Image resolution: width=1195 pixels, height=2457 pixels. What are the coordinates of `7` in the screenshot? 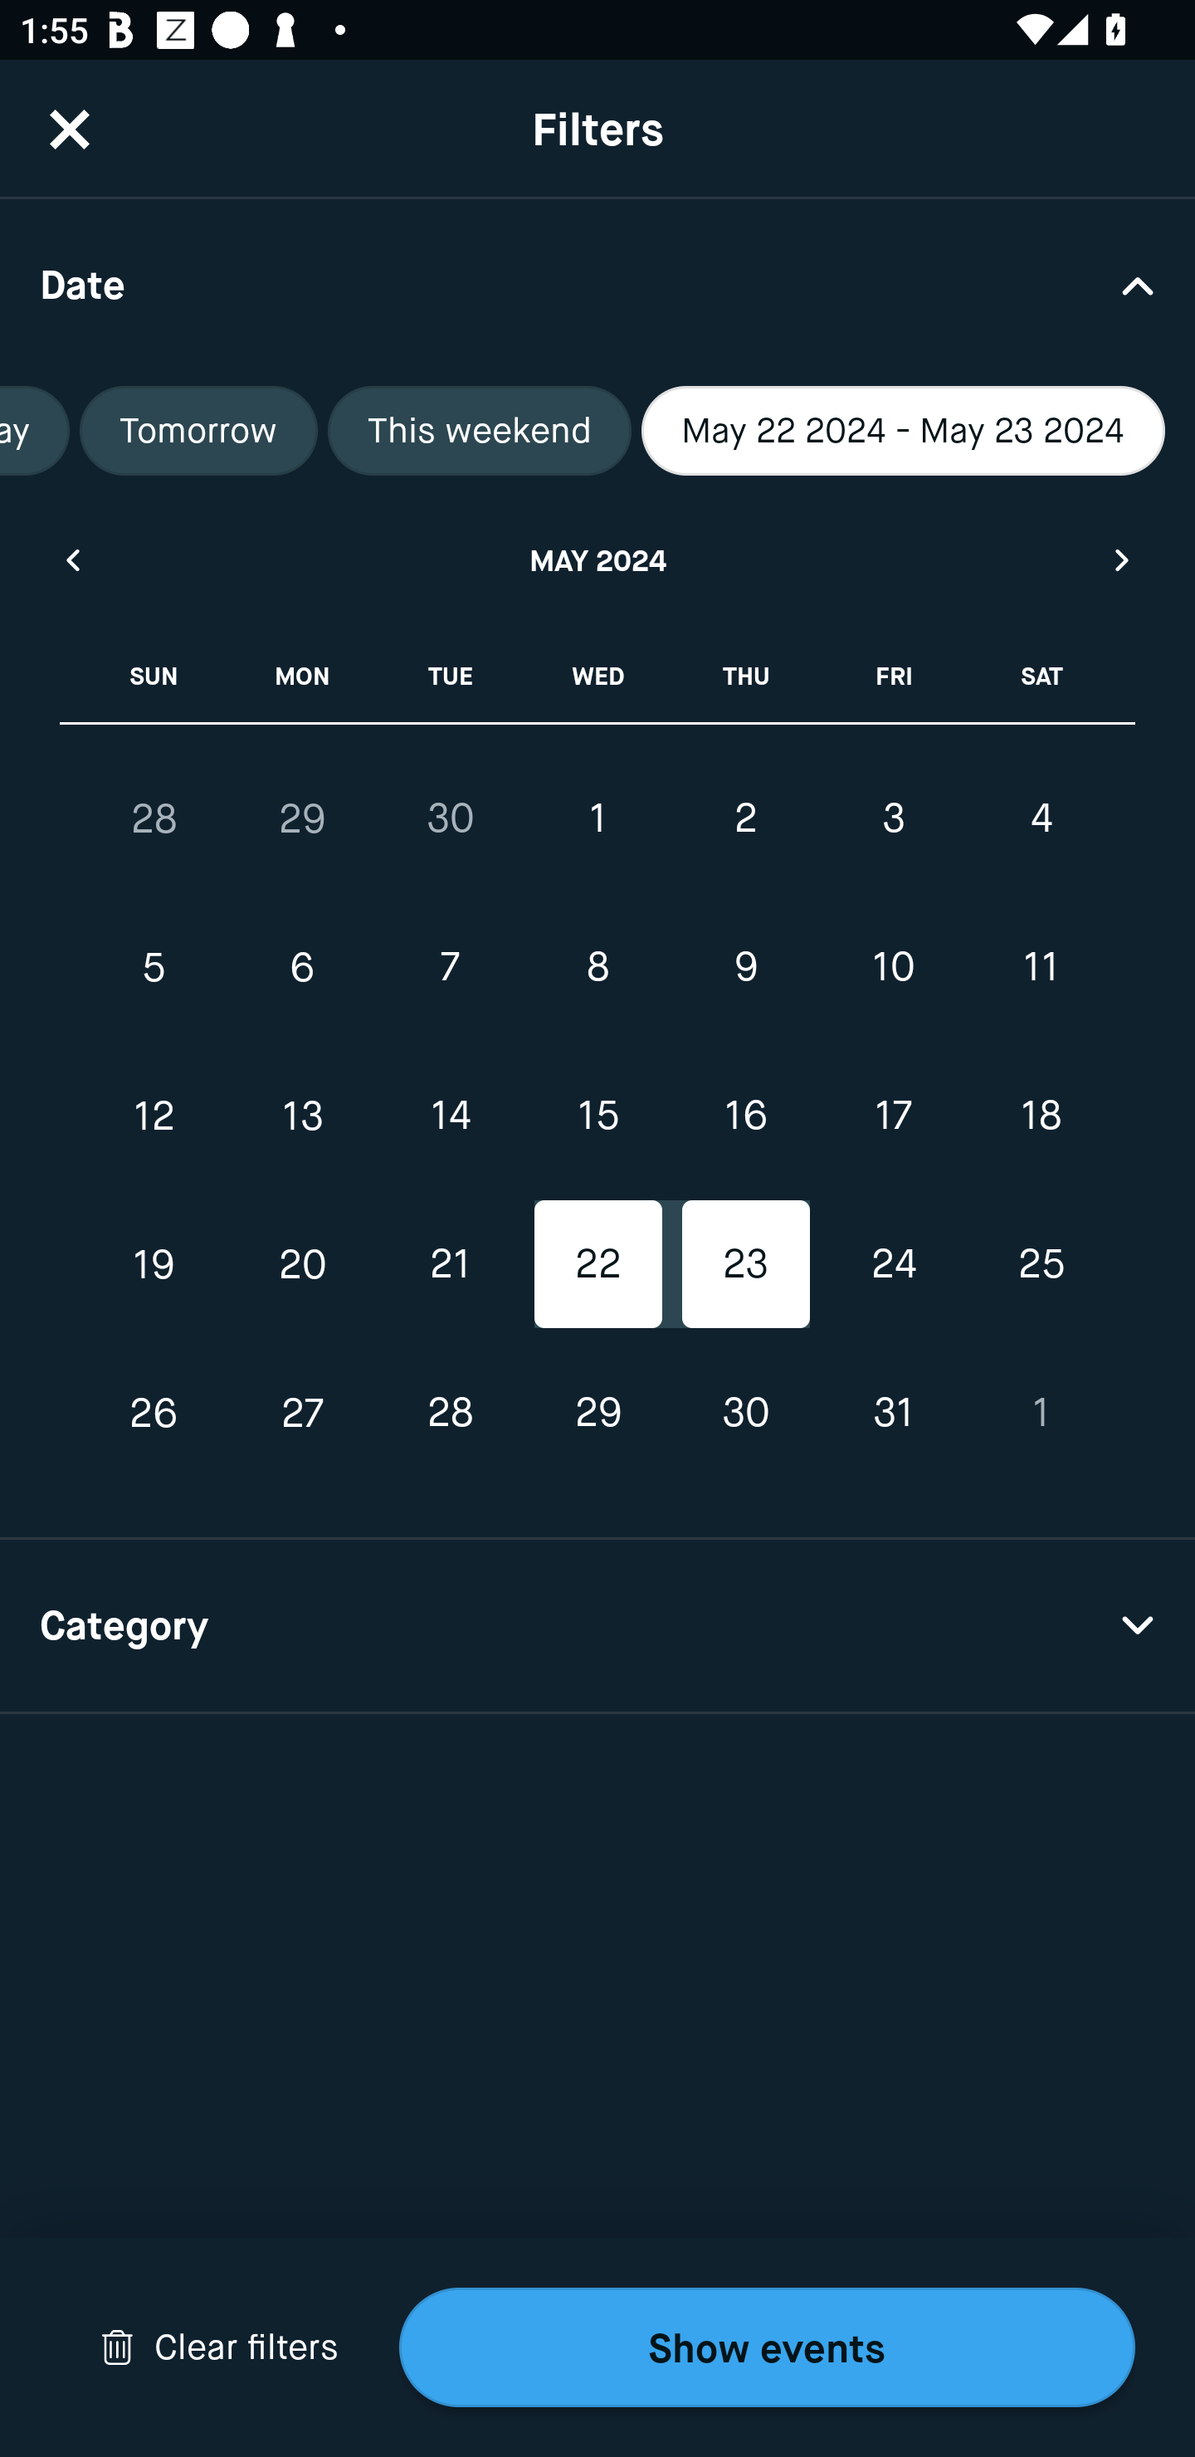 It's located at (450, 968).